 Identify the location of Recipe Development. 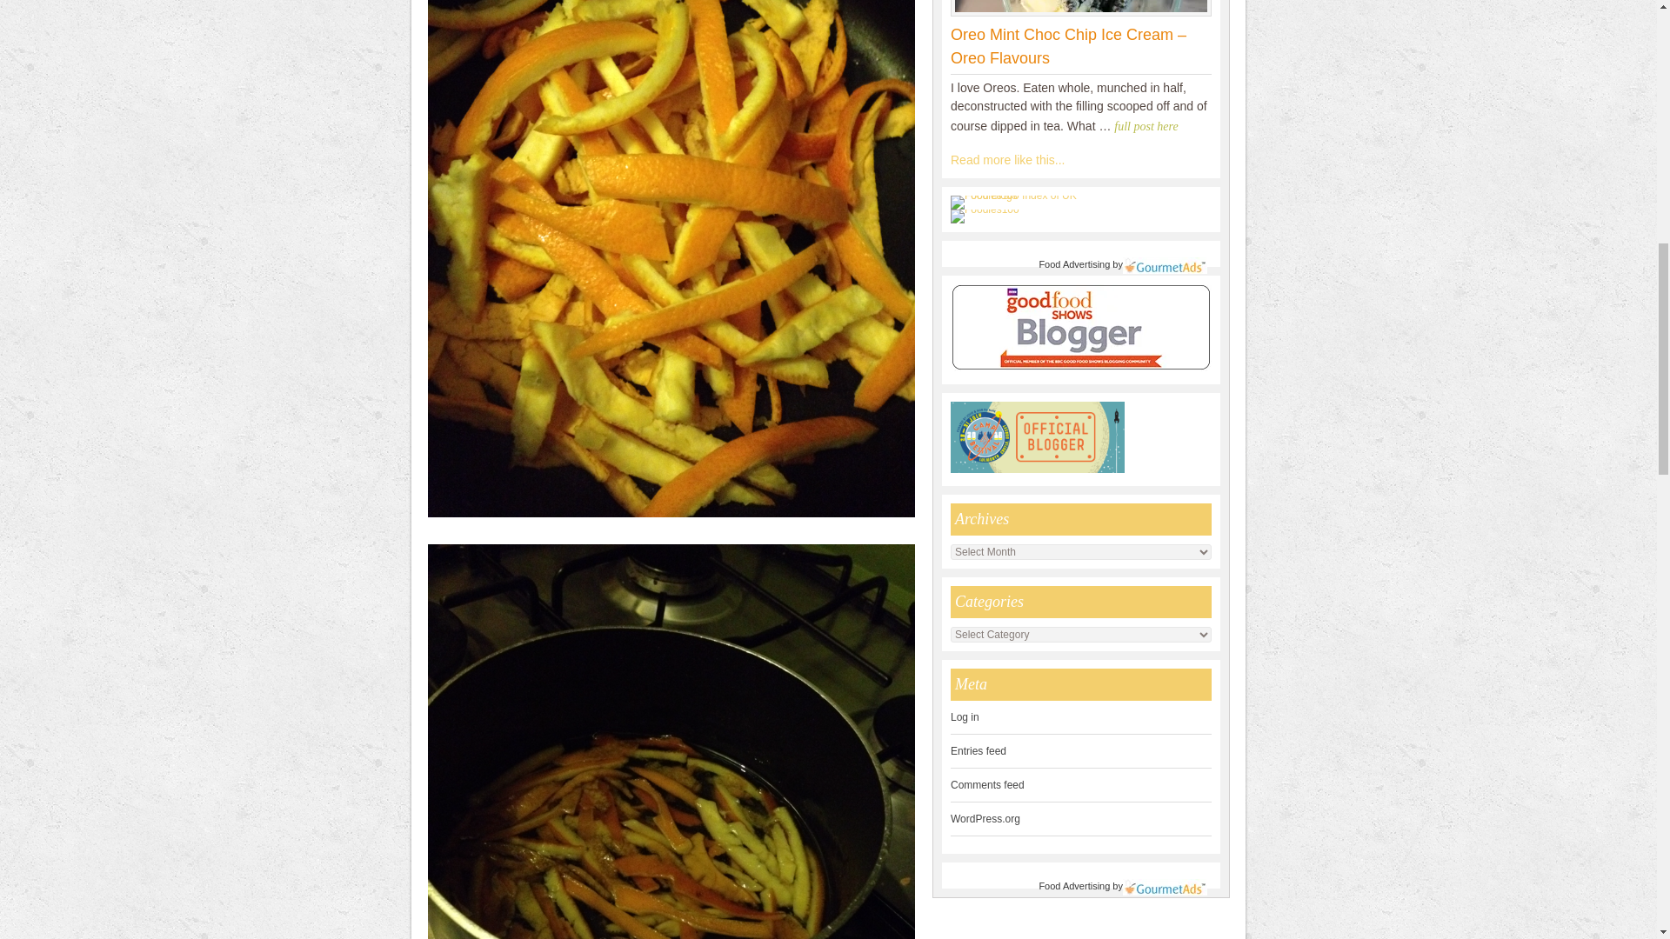
(1007, 160).